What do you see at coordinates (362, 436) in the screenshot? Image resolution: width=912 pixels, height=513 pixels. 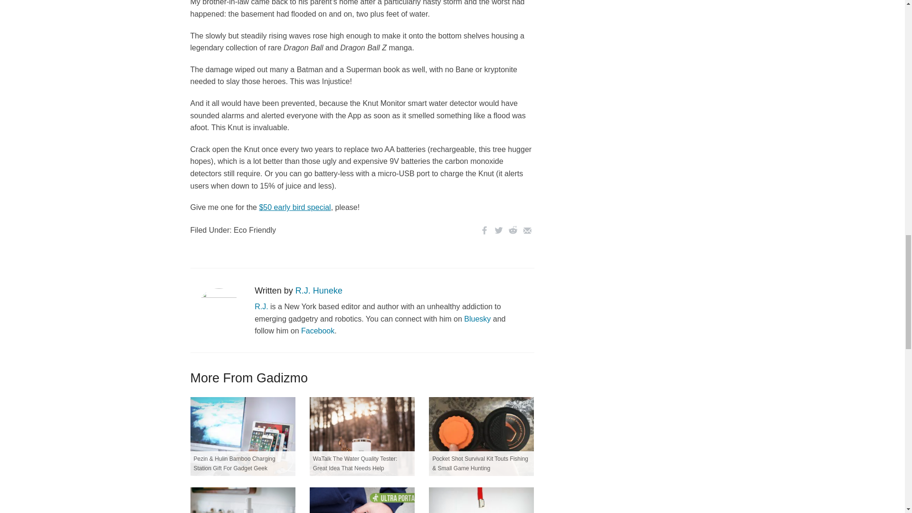 I see `WaTalk The Water Quality Tester: Great Idea That Needs Help` at bounding box center [362, 436].